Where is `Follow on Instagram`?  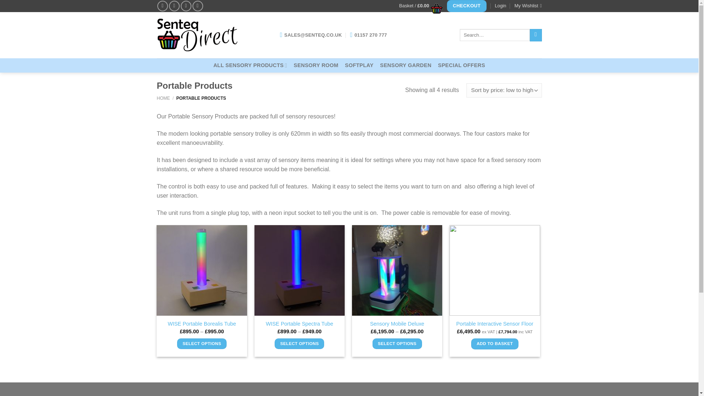 Follow on Instagram is located at coordinates (174, 6).